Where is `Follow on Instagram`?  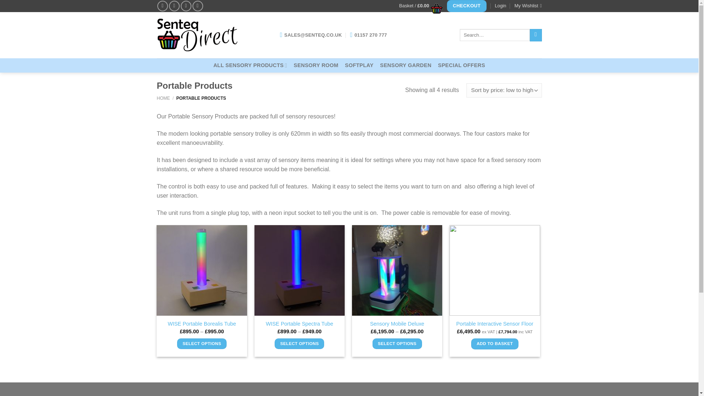 Follow on Instagram is located at coordinates (174, 6).